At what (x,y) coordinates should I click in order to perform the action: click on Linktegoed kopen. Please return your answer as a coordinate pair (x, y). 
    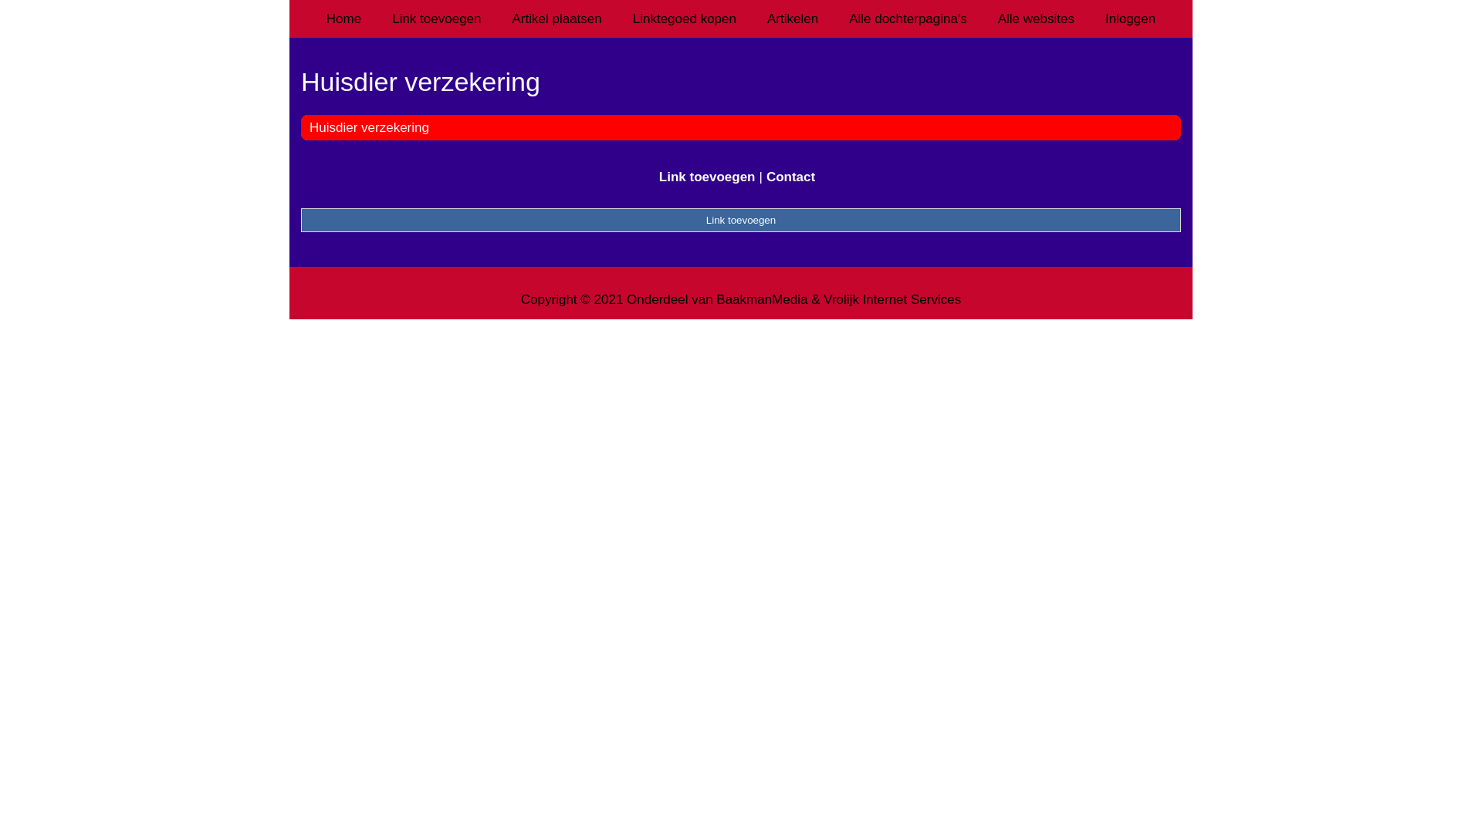
    Looking at the image, I should click on (685, 19).